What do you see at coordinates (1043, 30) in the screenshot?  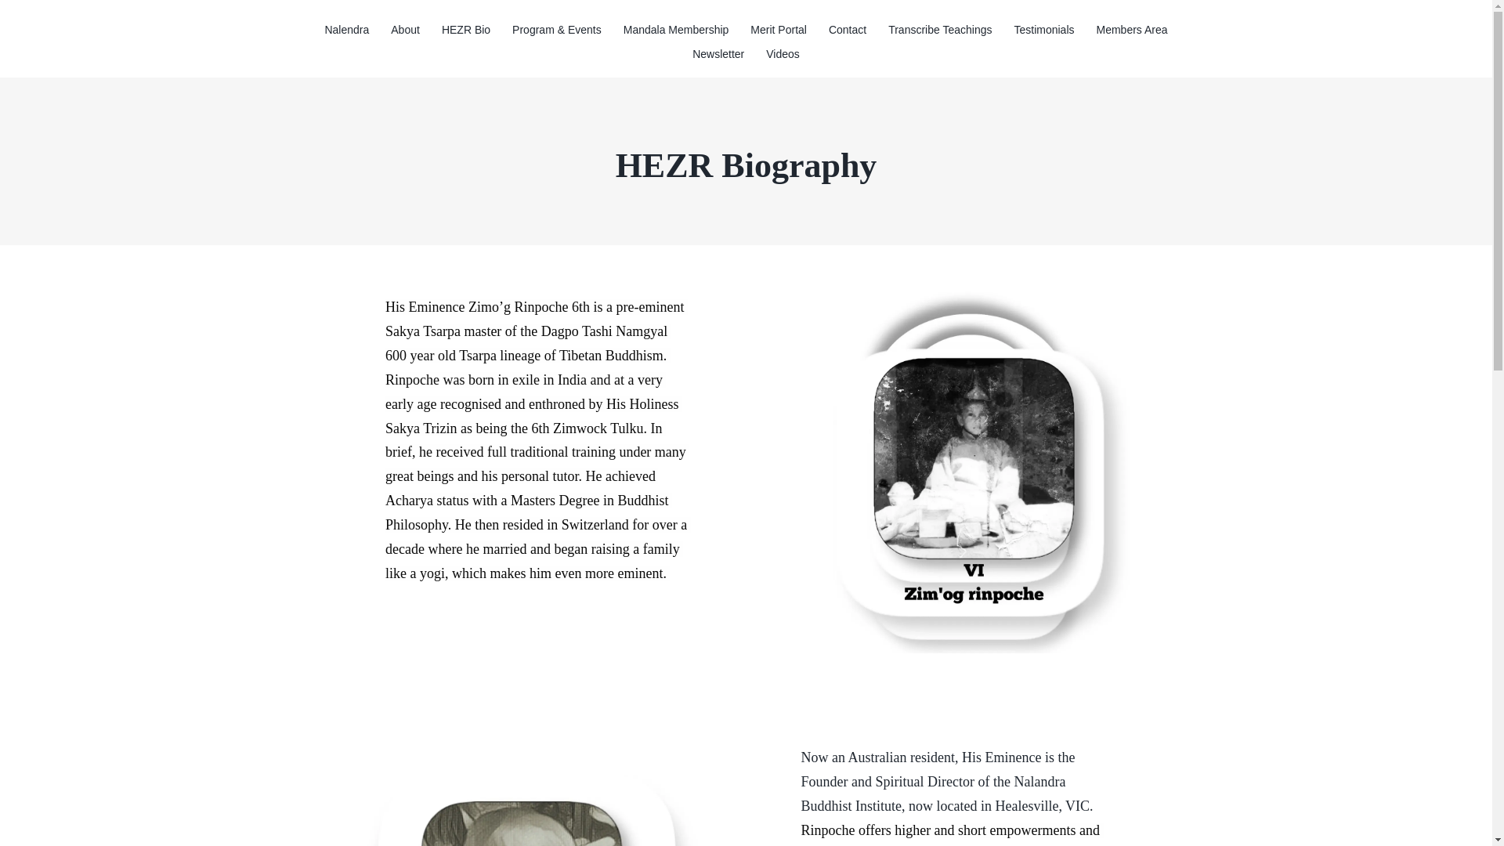 I see `Testimonials` at bounding box center [1043, 30].